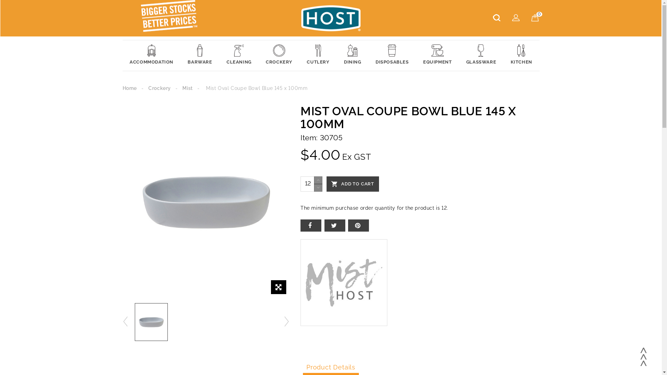 The width and height of the screenshot is (667, 375). I want to click on Mist Oval Coupe Bowl Blue 145 x 100mm, so click(206, 201).